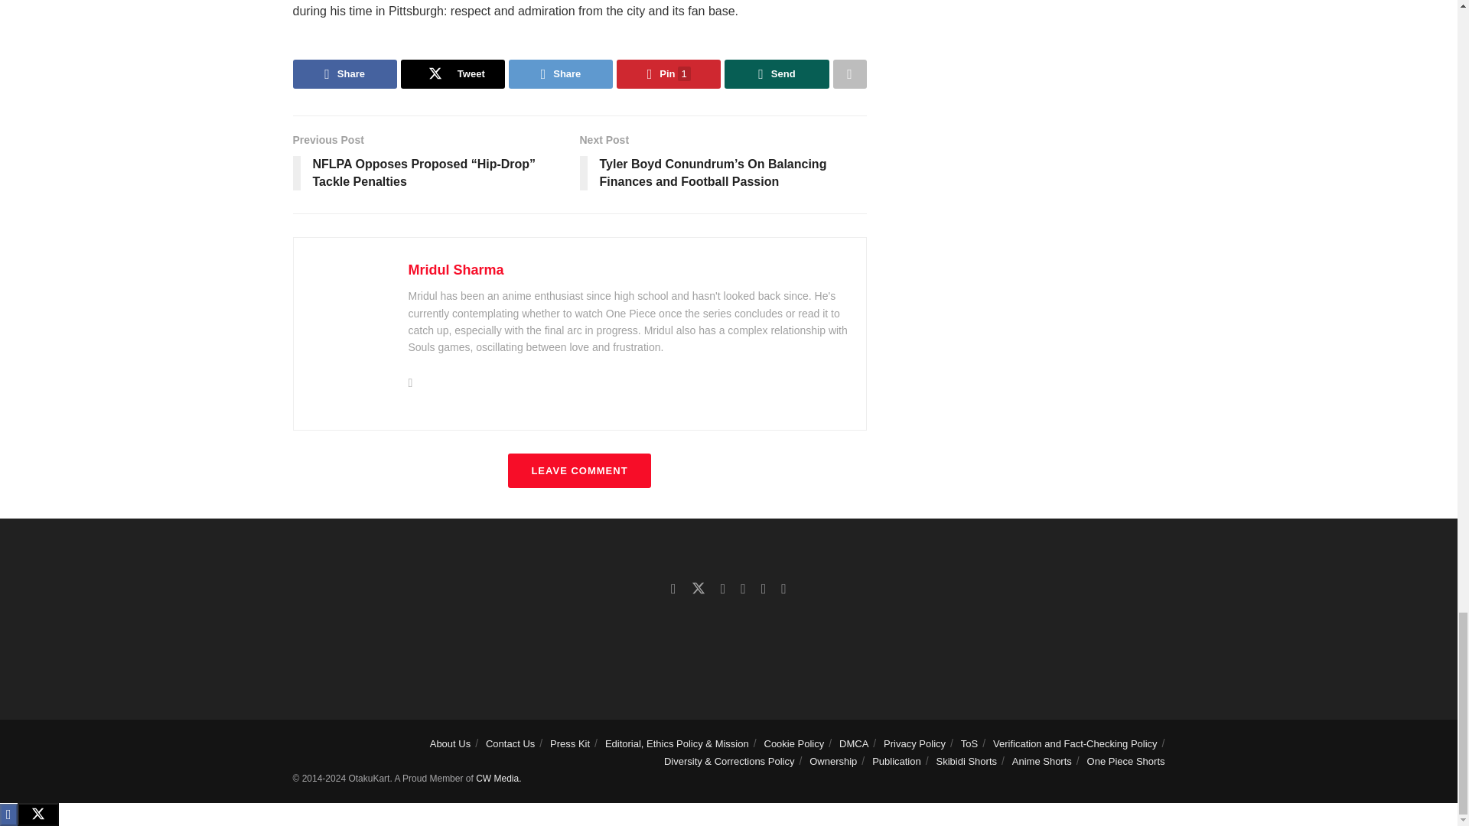 Image resolution: width=1469 pixels, height=826 pixels. What do you see at coordinates (453, 73) in the screenshot?
I see `Tweet` at bounding box center [453, 73].